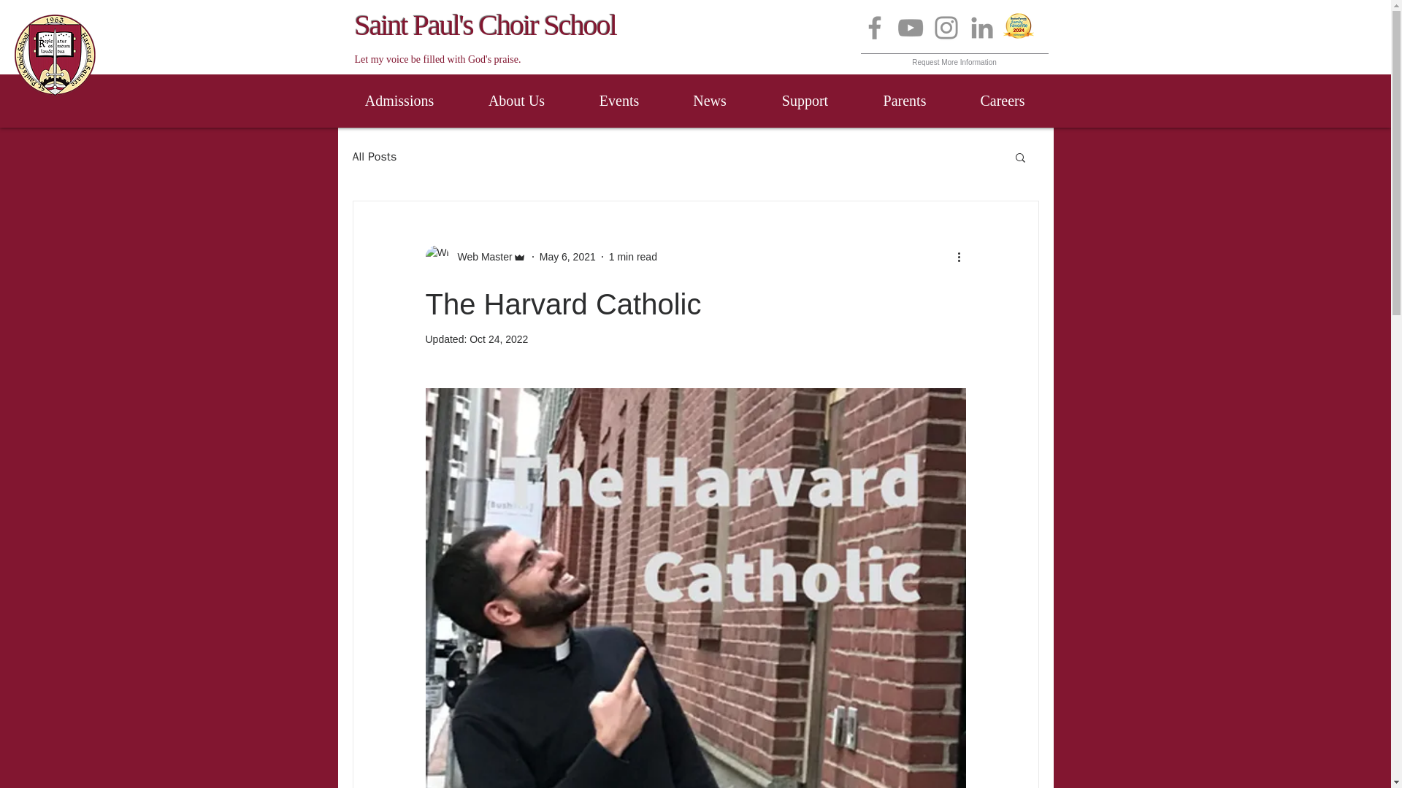  I want to click on About Us, so click(516, 101).